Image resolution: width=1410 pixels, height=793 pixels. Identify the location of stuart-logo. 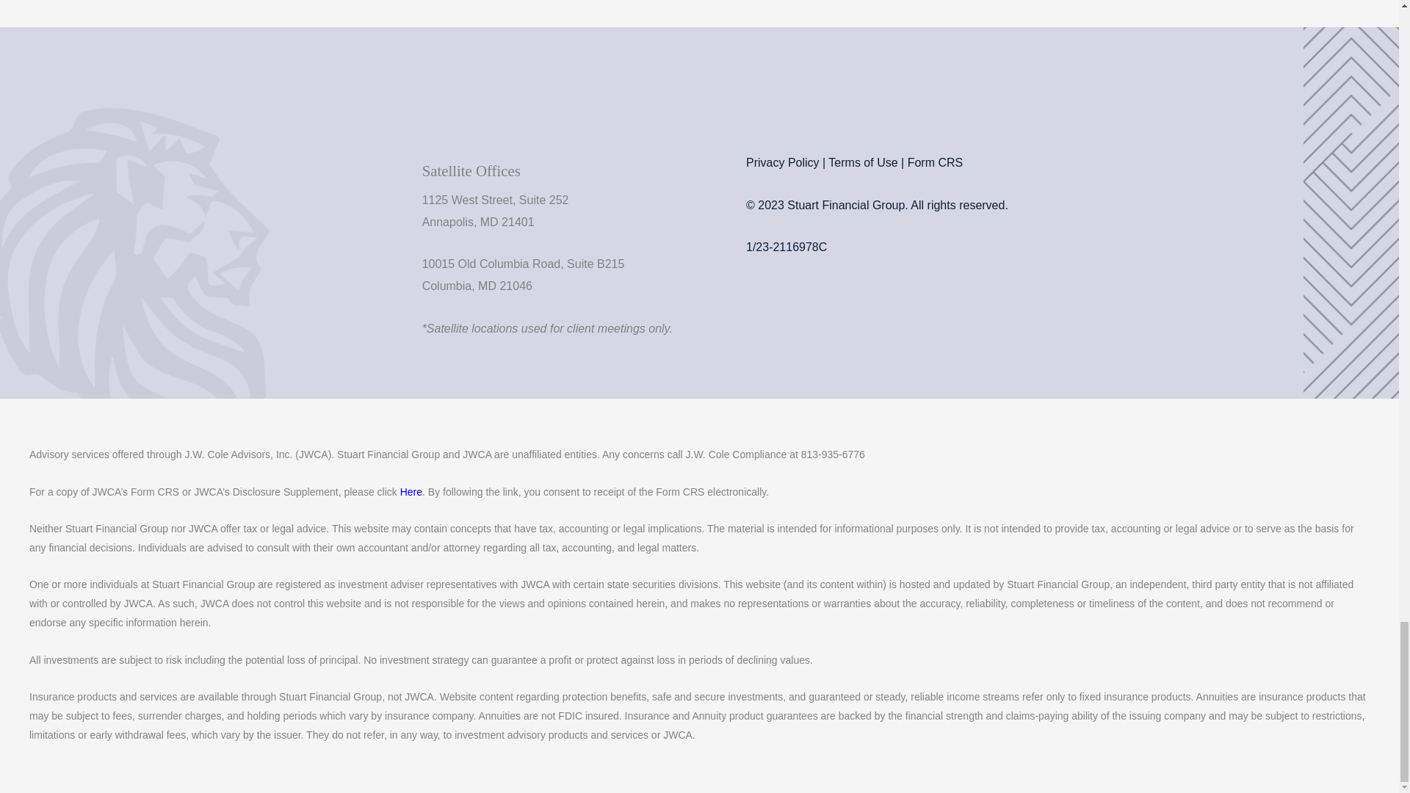
(210, 169).